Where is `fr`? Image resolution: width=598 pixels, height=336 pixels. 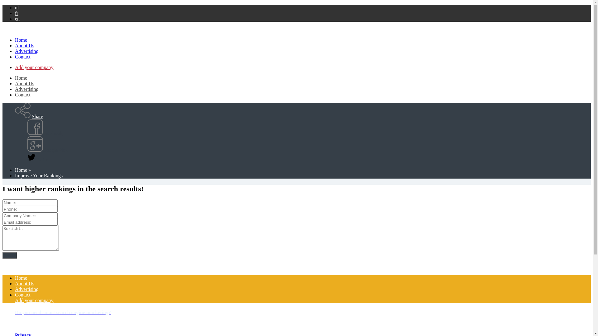 fr is located at coordinates (17, 13).